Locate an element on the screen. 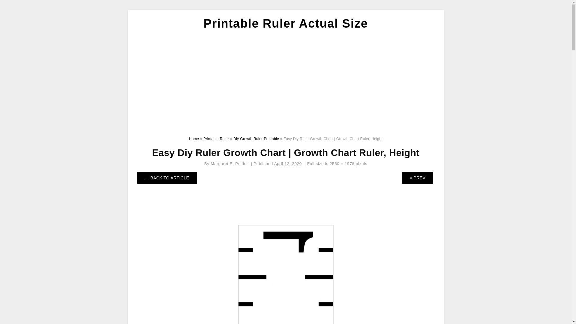 The image size is (576, 324). 1:00 pm is located at coordinates (288, 164).